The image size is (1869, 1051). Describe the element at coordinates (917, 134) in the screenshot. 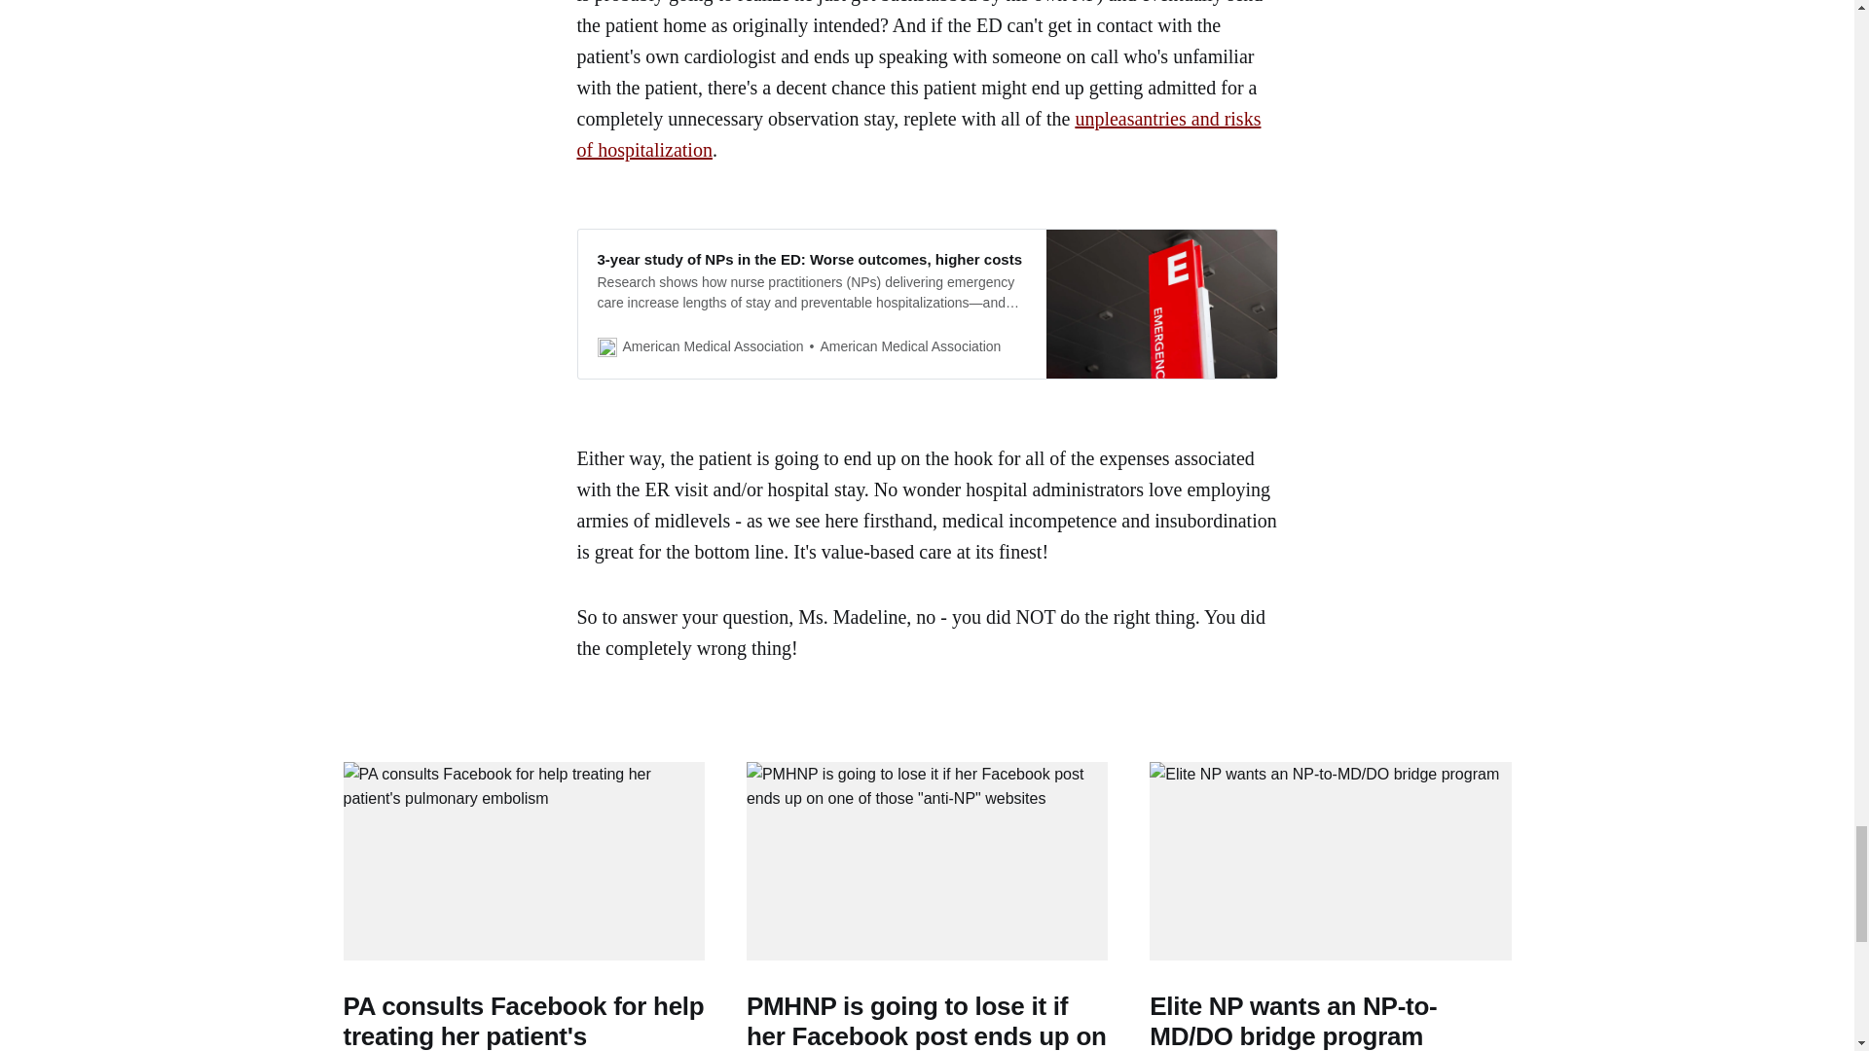

I see `unpleasantries and risks of hospitalization` at that location.